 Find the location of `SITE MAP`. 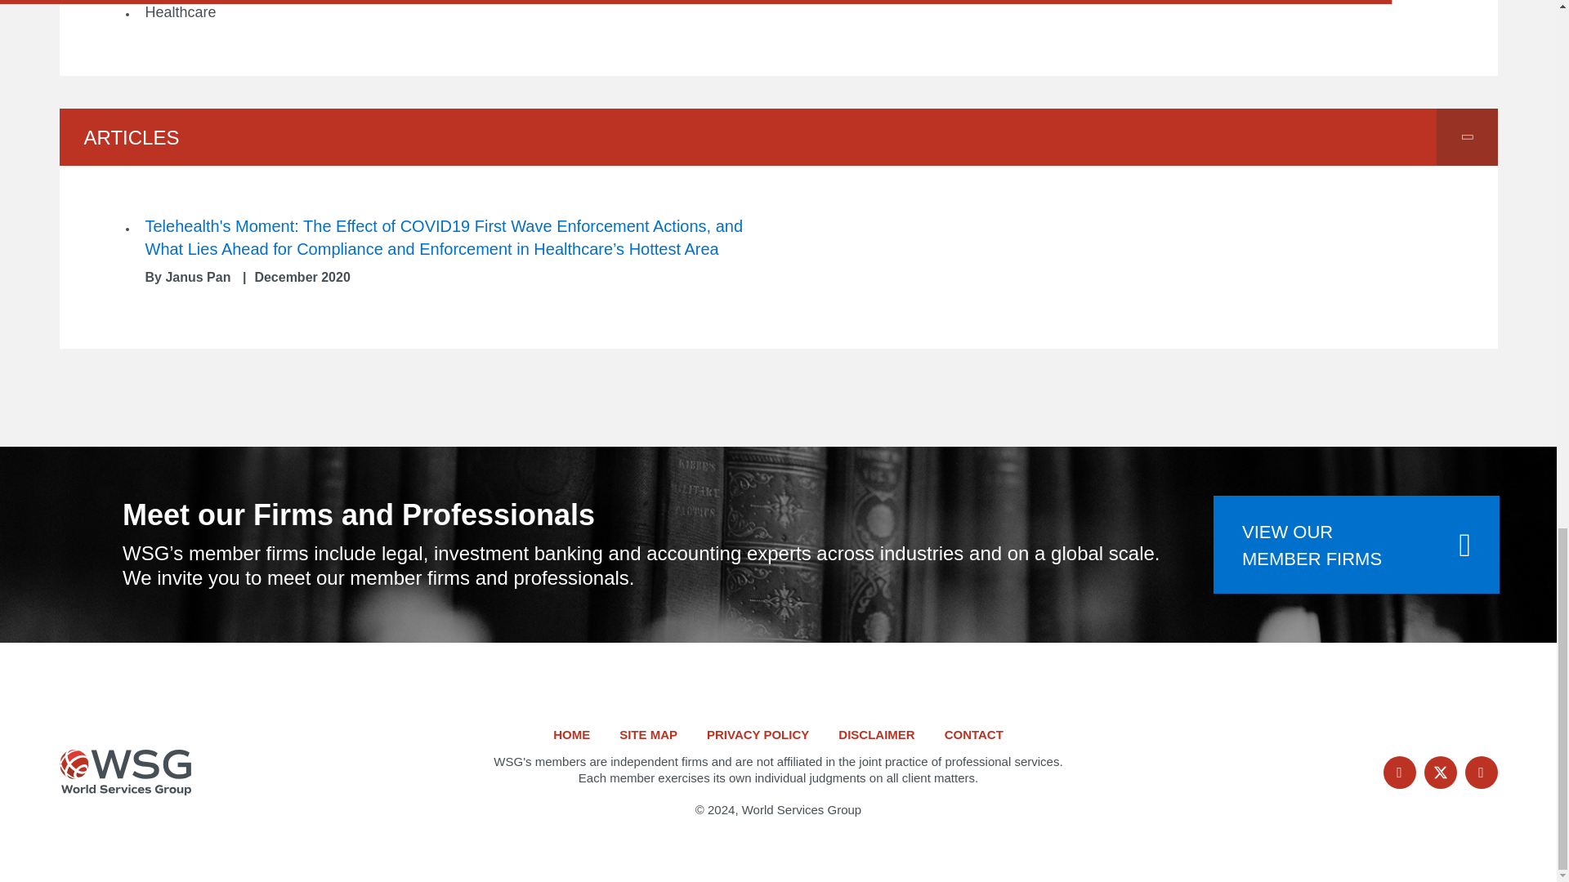

SITE MAP is located at coordinates (1357, 544).